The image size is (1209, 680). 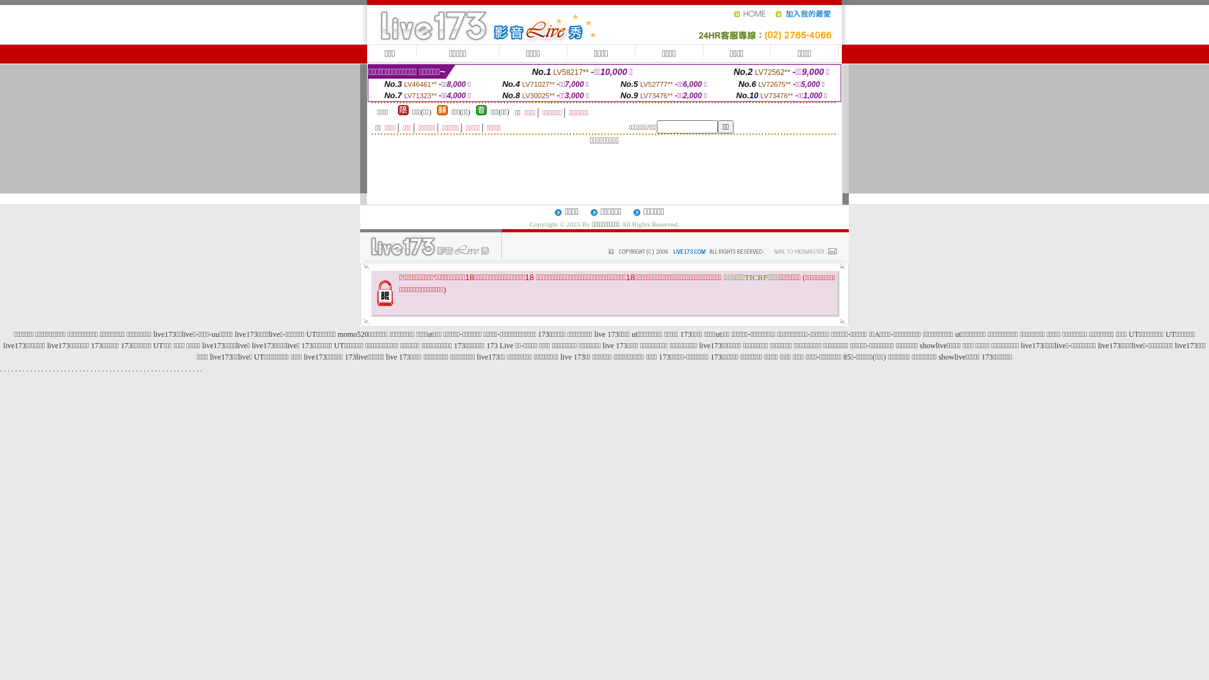 What do you see at coordinates (96, 369) in the screenshot?
I see `.` at bounding box center [96, 369].